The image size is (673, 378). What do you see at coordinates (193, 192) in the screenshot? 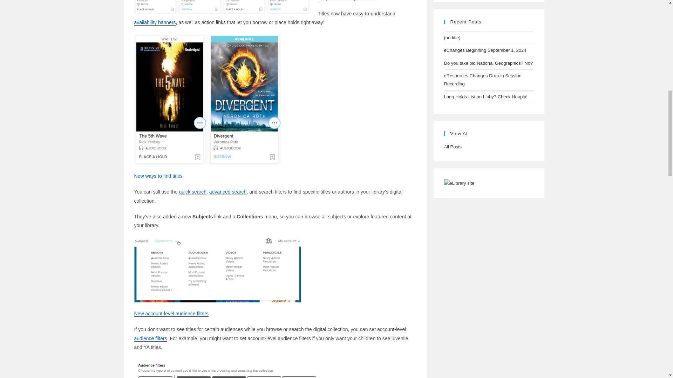
I see `quick search` at bounding box center [193, 192].